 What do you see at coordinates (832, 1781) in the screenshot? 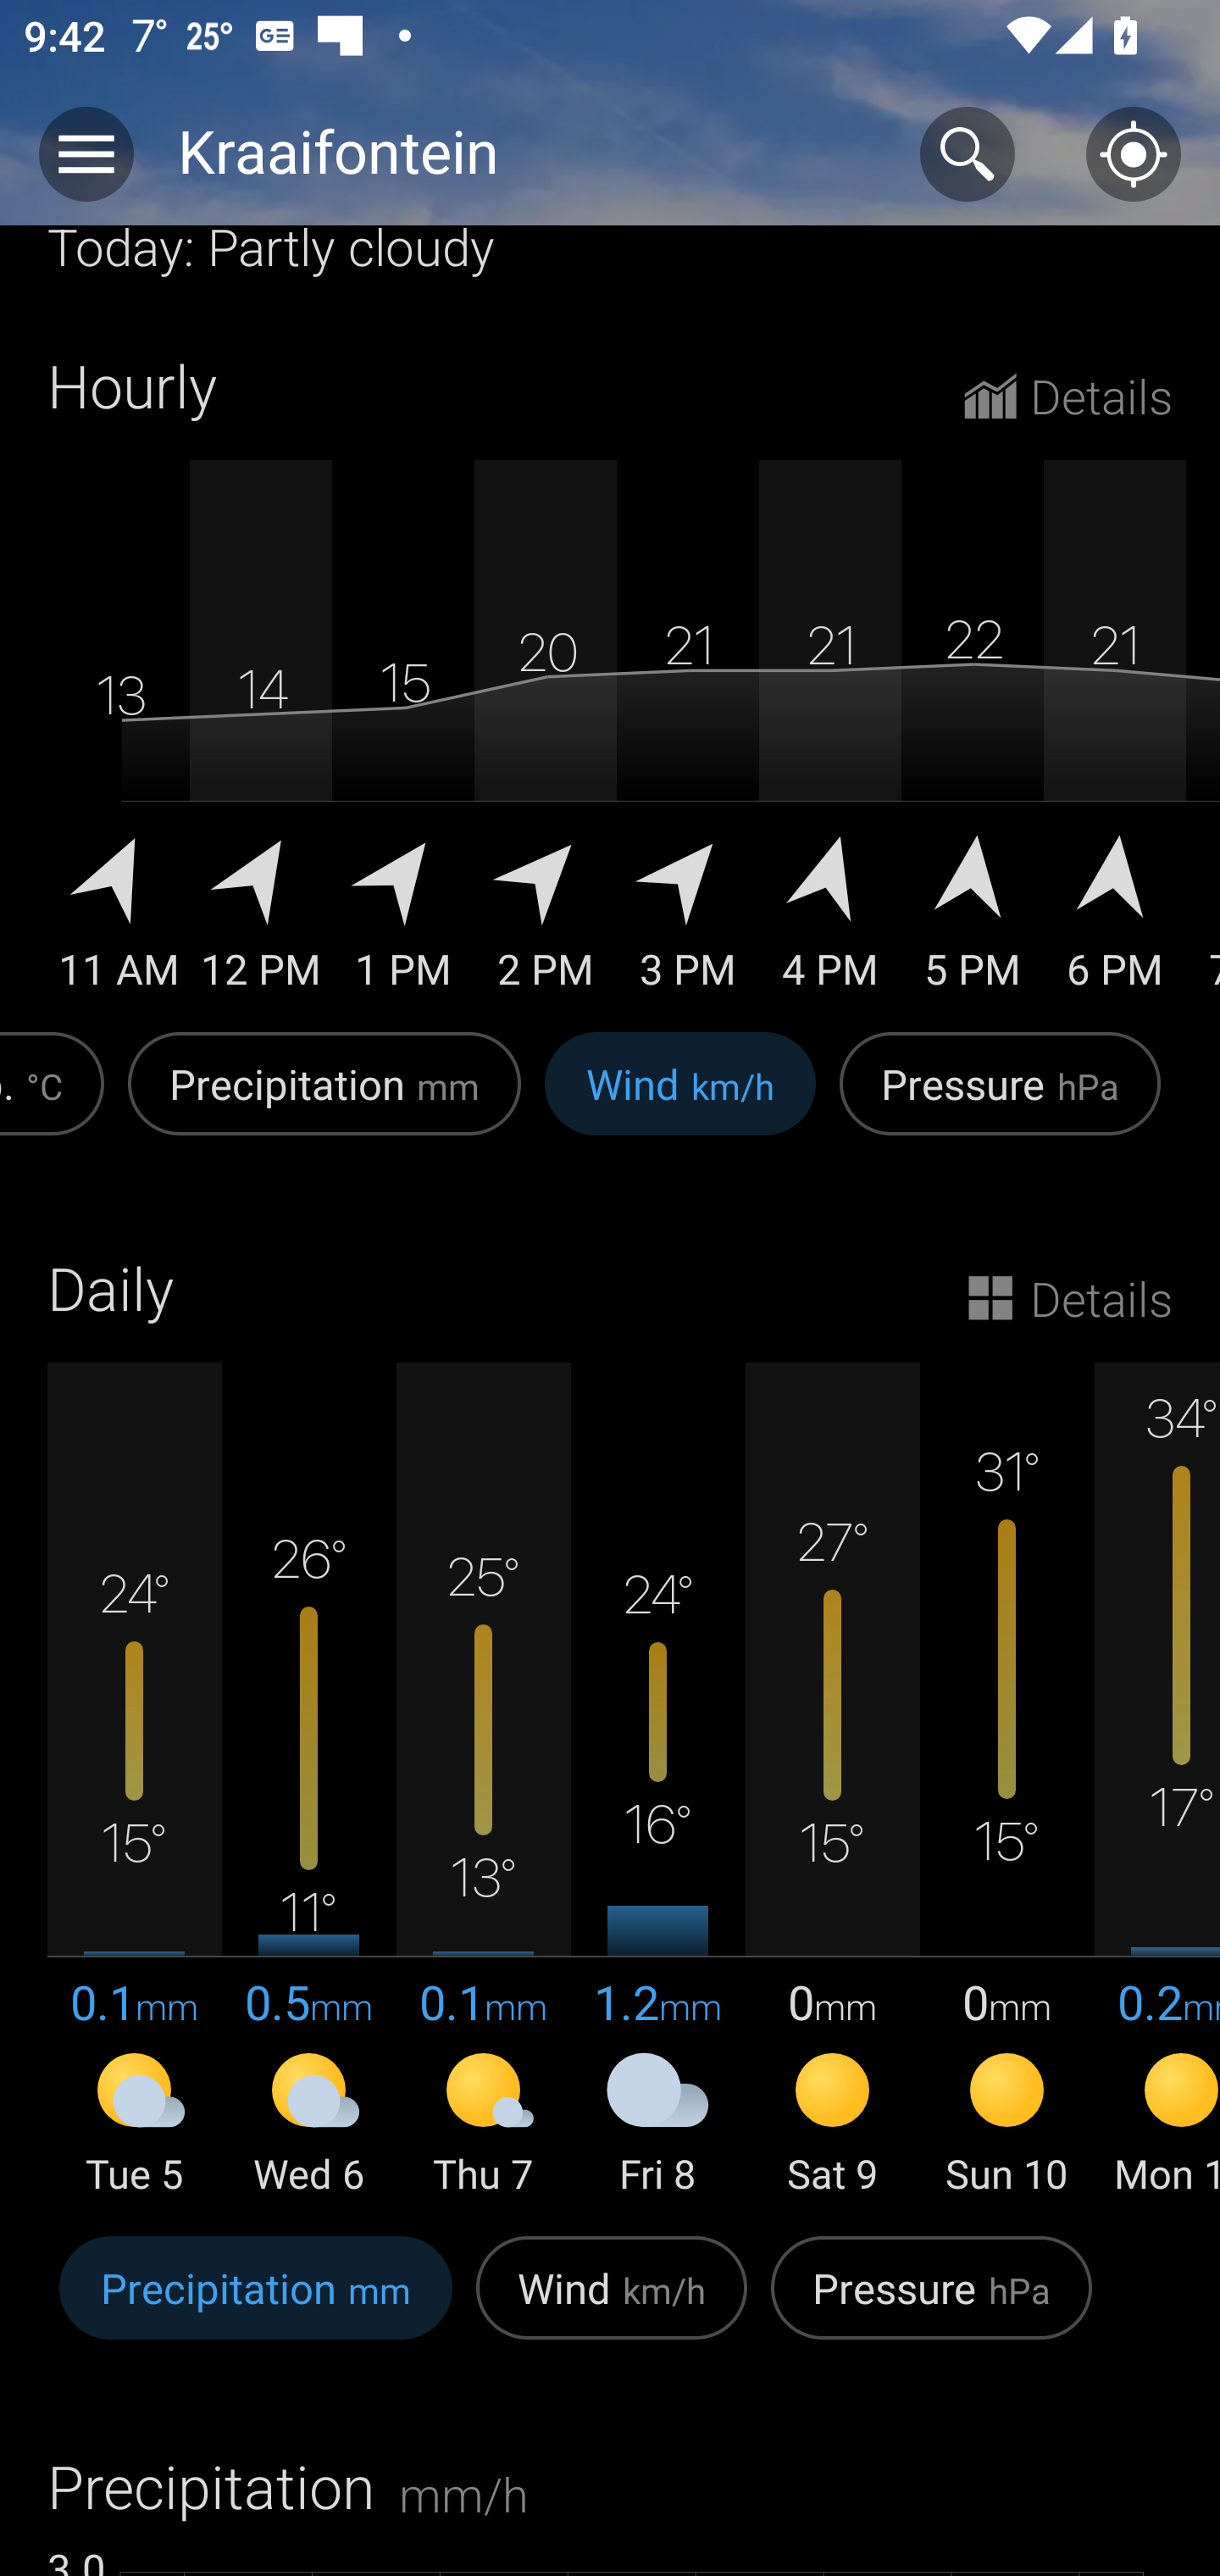
I see `27° 15° 0 mm Sat 9` at bounding box center [832, 1781].